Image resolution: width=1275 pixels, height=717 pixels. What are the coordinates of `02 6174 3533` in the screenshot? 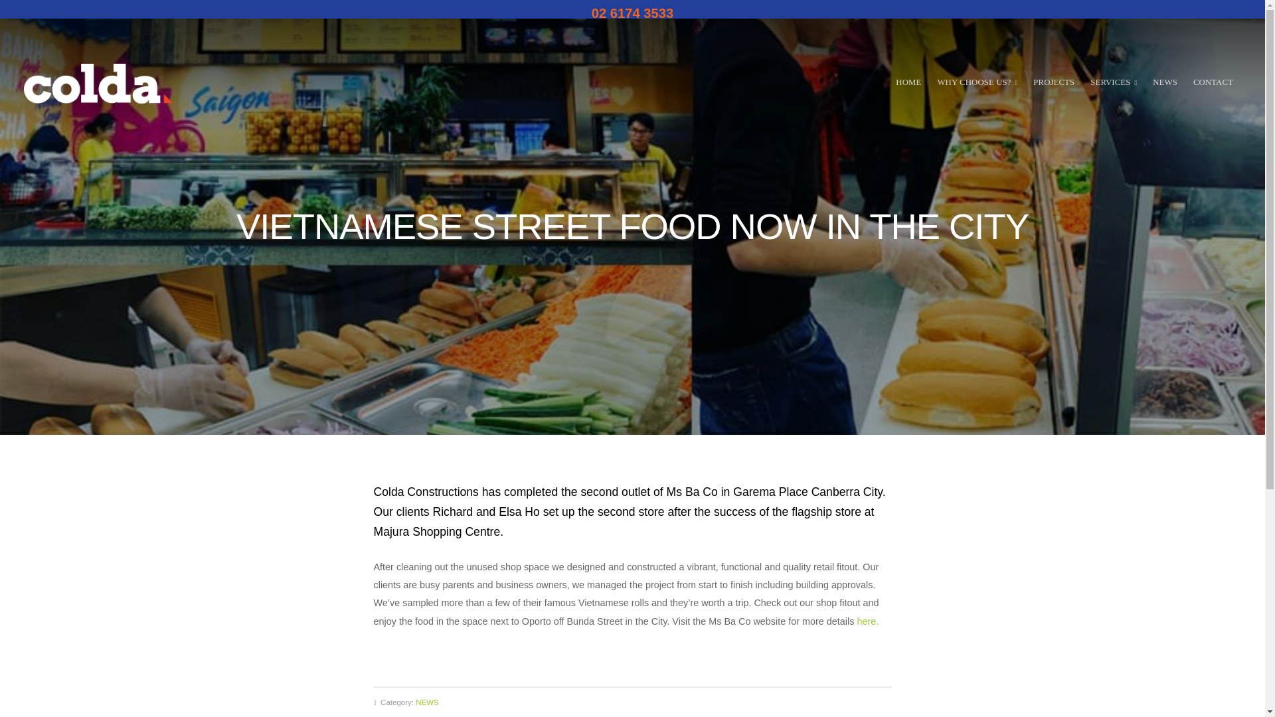 It's located at (632, 13).